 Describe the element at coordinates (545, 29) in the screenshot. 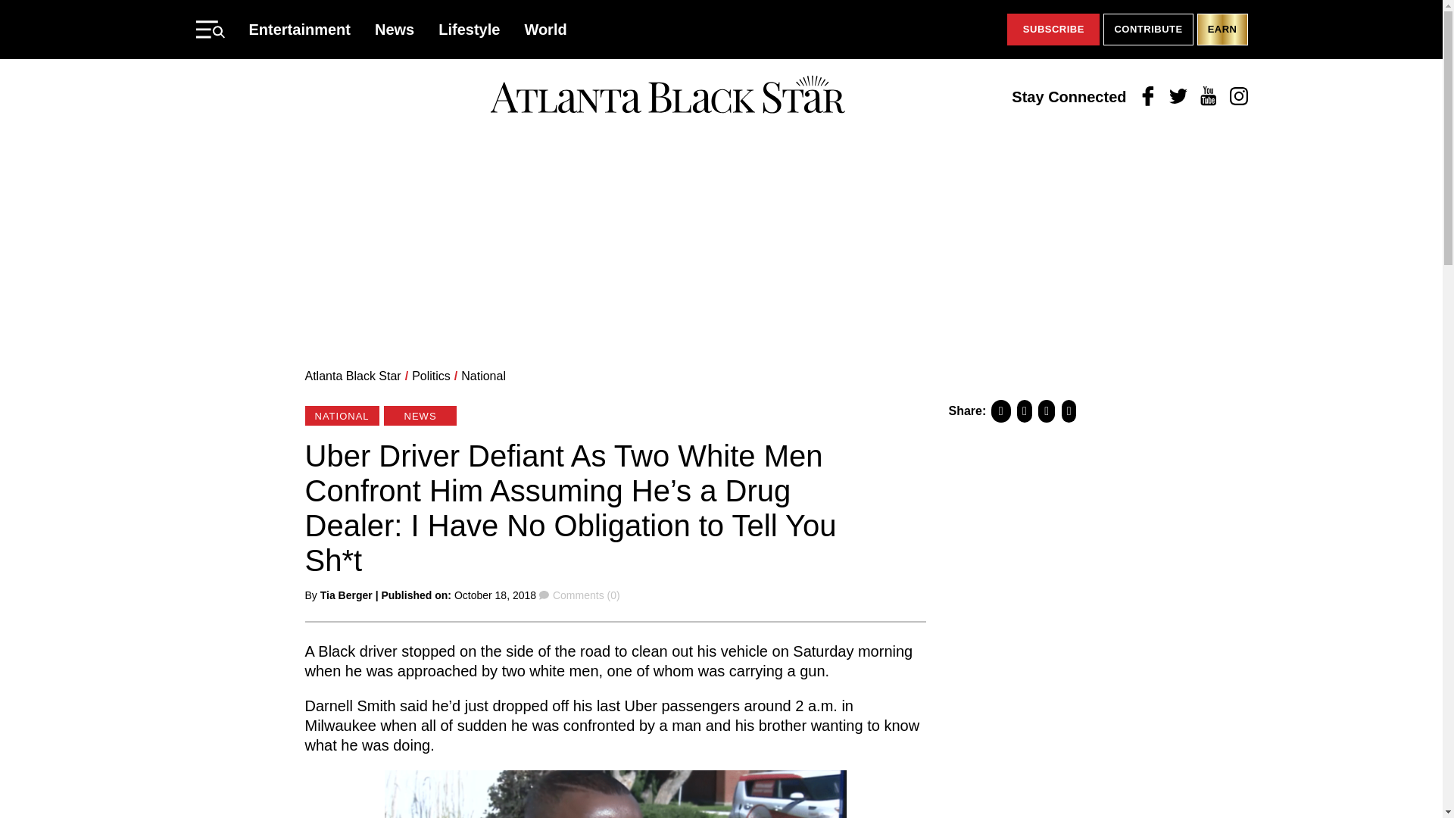

I see `World` at that location.